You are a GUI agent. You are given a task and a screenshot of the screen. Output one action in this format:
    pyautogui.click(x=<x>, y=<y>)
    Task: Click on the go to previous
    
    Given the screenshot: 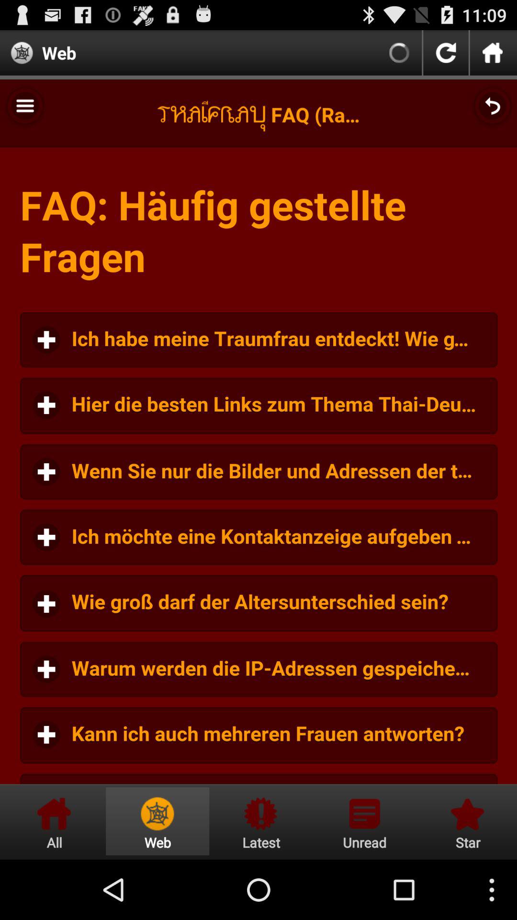 What is the action you would take?
    pyautogui.click(x=446, y=53)
    